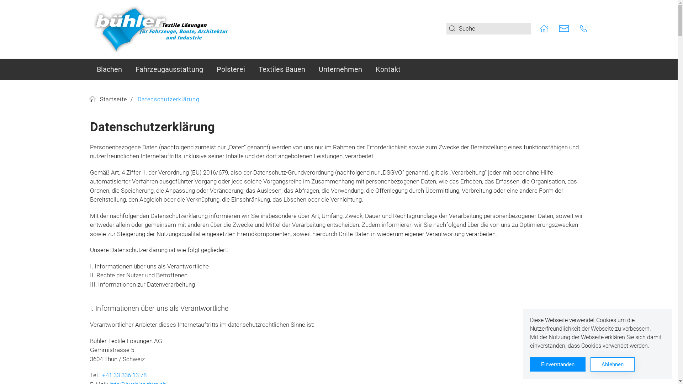 This screenshot has width=683, height=384. Describe the element at coordinates (613, 364) in the screenshot. I see `Ablehnen` at that location.